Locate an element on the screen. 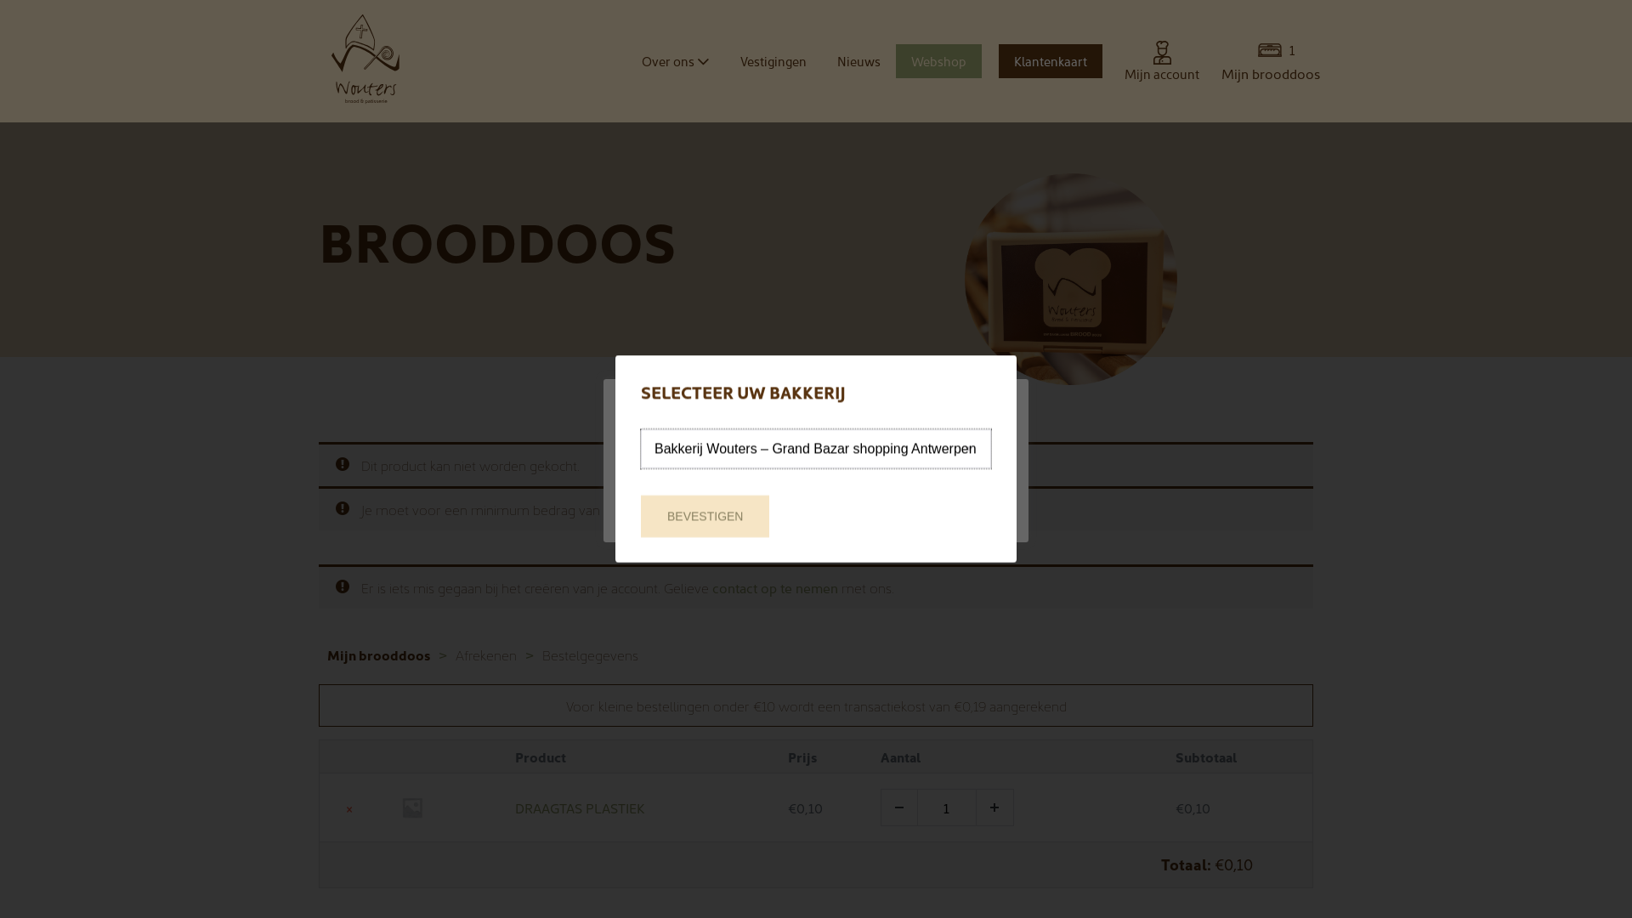  DRAAGTAS PLASTIEK is located at coordinates (580, 807).